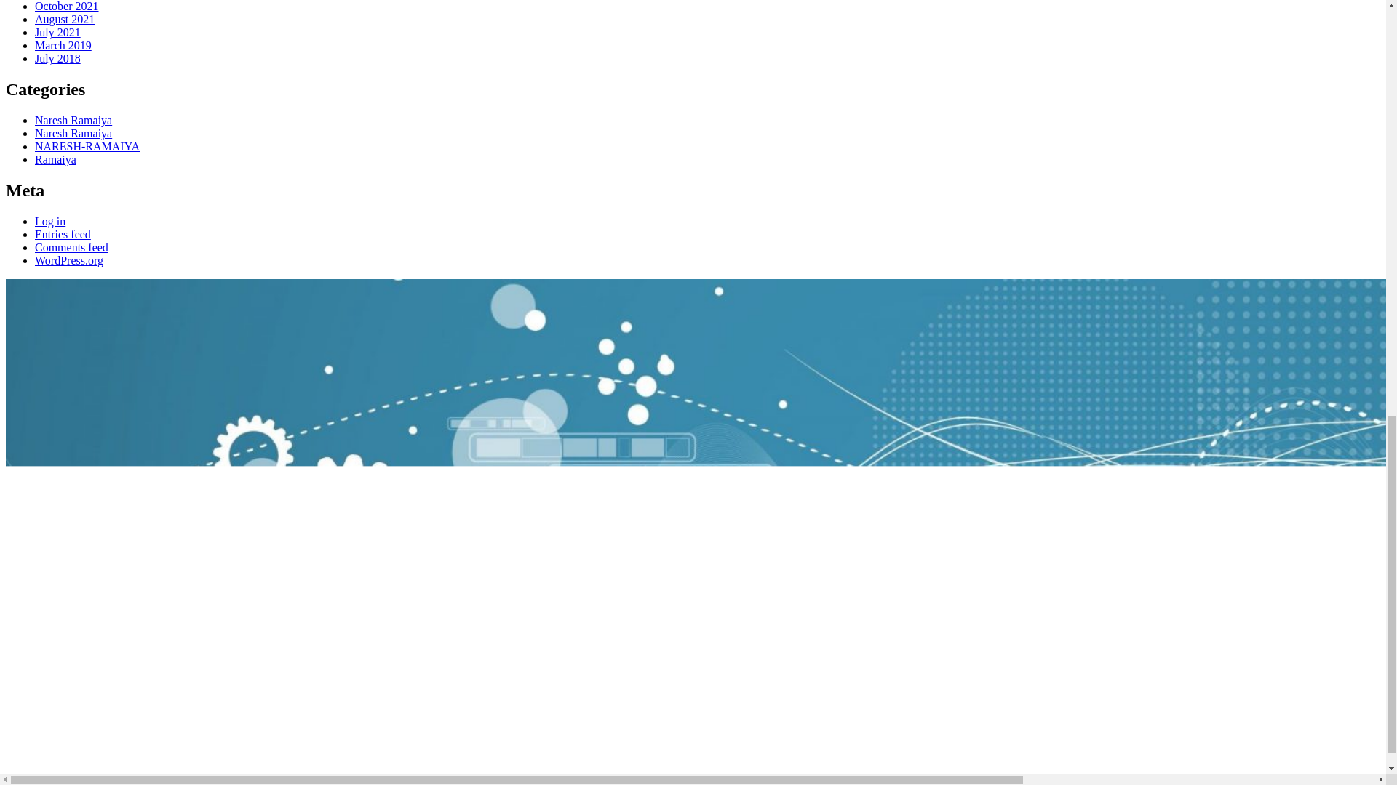 This screenshot has height=785, width=1397. What do you see at coordinates (73, 133) in the screenshot?
I see `Naresh Ramaiya` at bounding box center [73, 133].